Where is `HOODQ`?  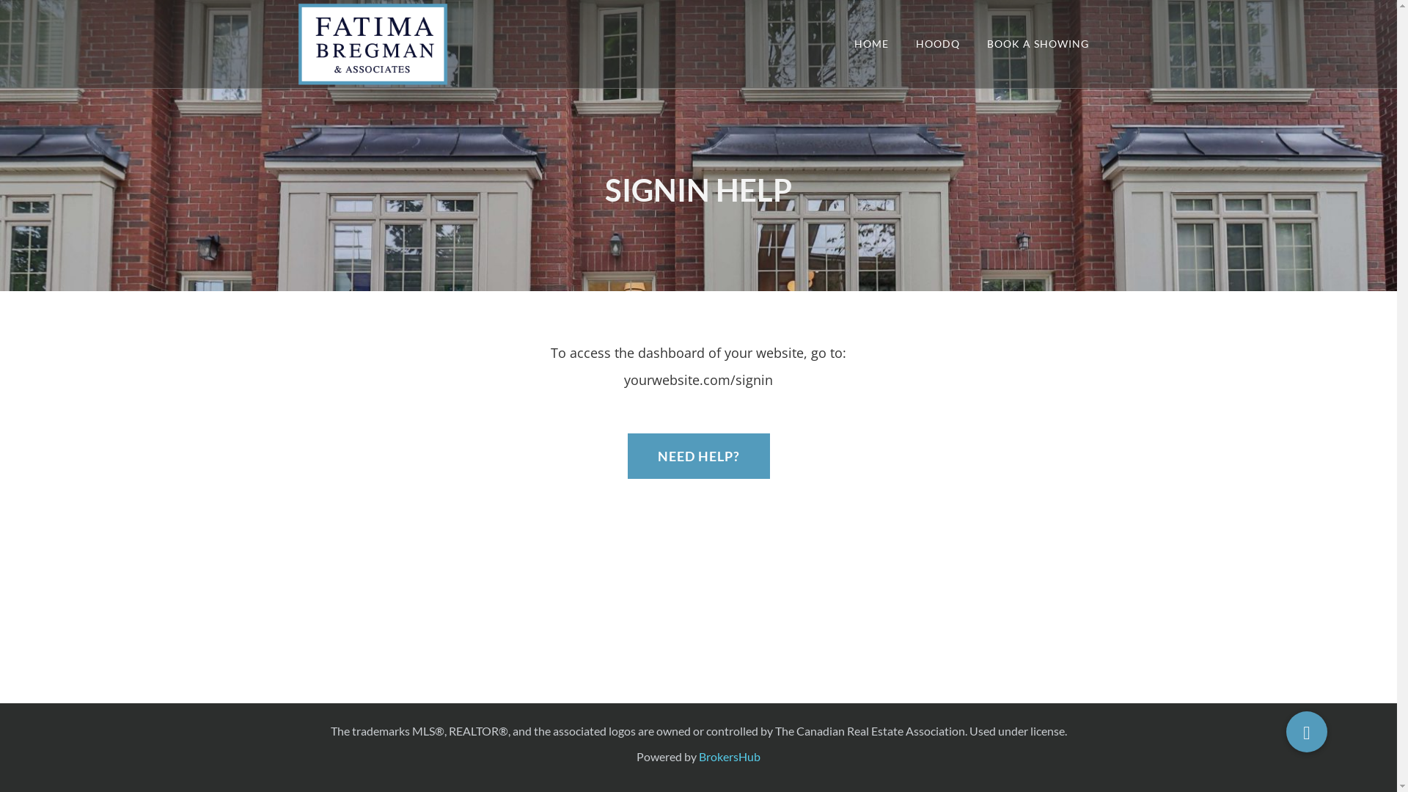 HOODQ is located at coordinates (937, 44).